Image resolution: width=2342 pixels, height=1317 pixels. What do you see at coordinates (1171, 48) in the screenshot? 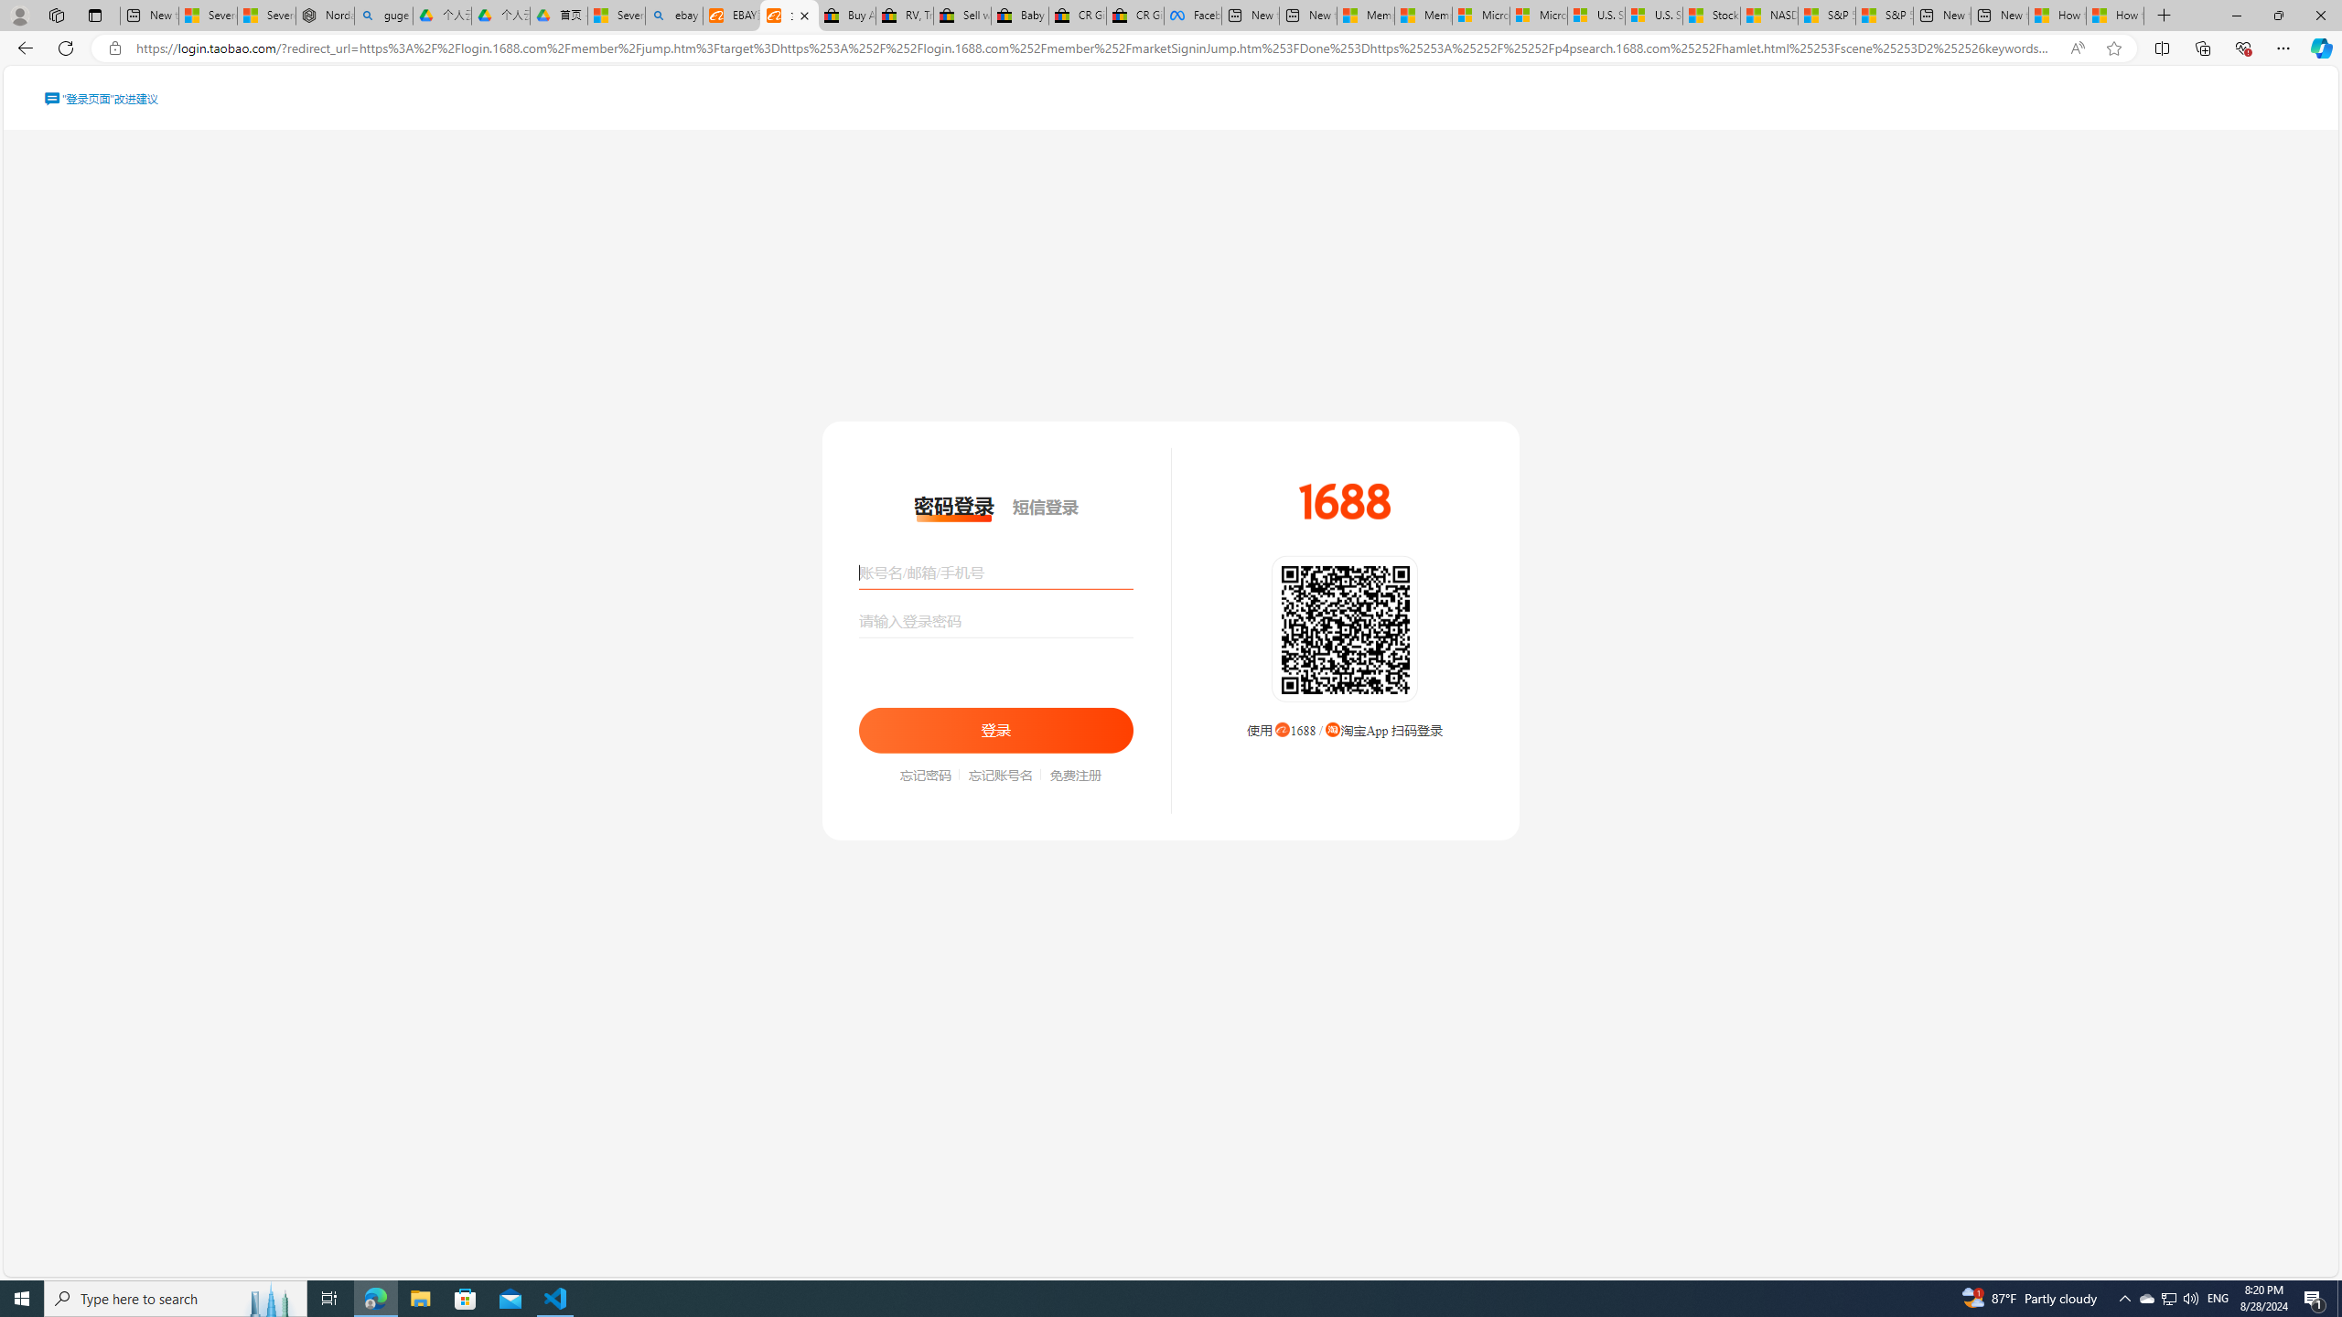
I see `App bar` at bounding box center [1171, 48].